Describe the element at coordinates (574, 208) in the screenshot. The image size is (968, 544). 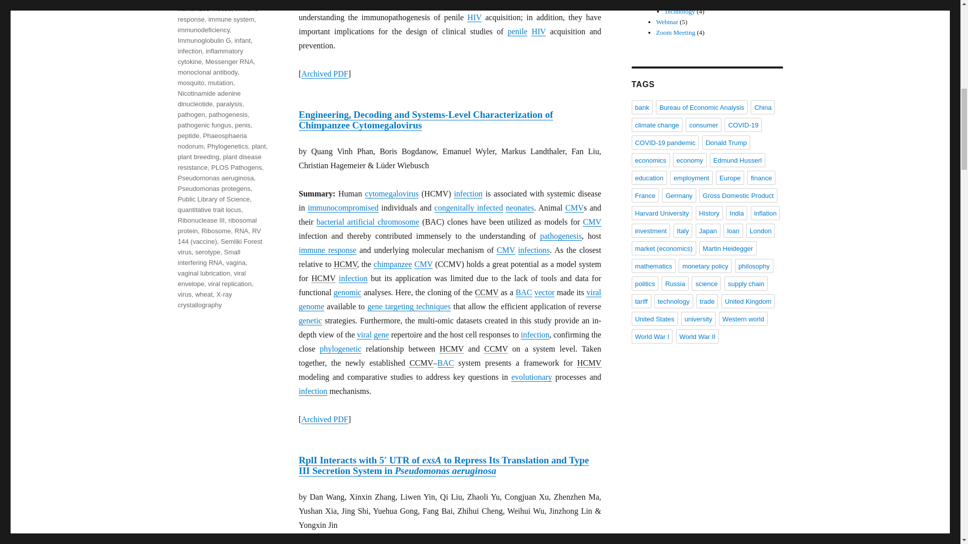
I see `cytomegalovirus` at that location.